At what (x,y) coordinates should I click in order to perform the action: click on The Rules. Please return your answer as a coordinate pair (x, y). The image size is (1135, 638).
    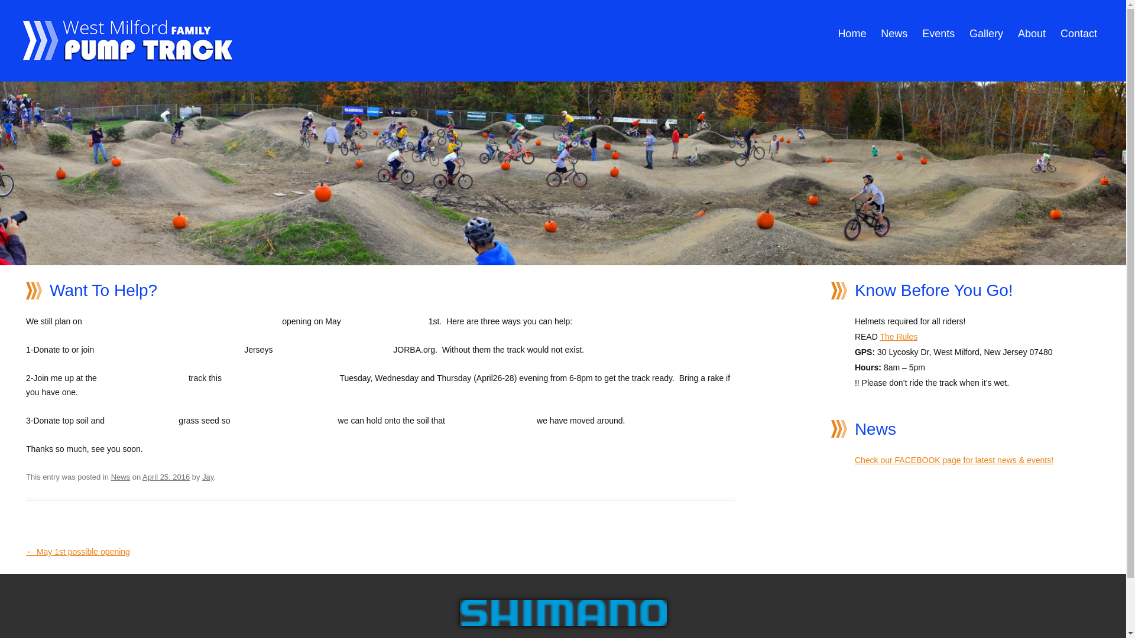
    Looking at the image, I should click on (899, 336).